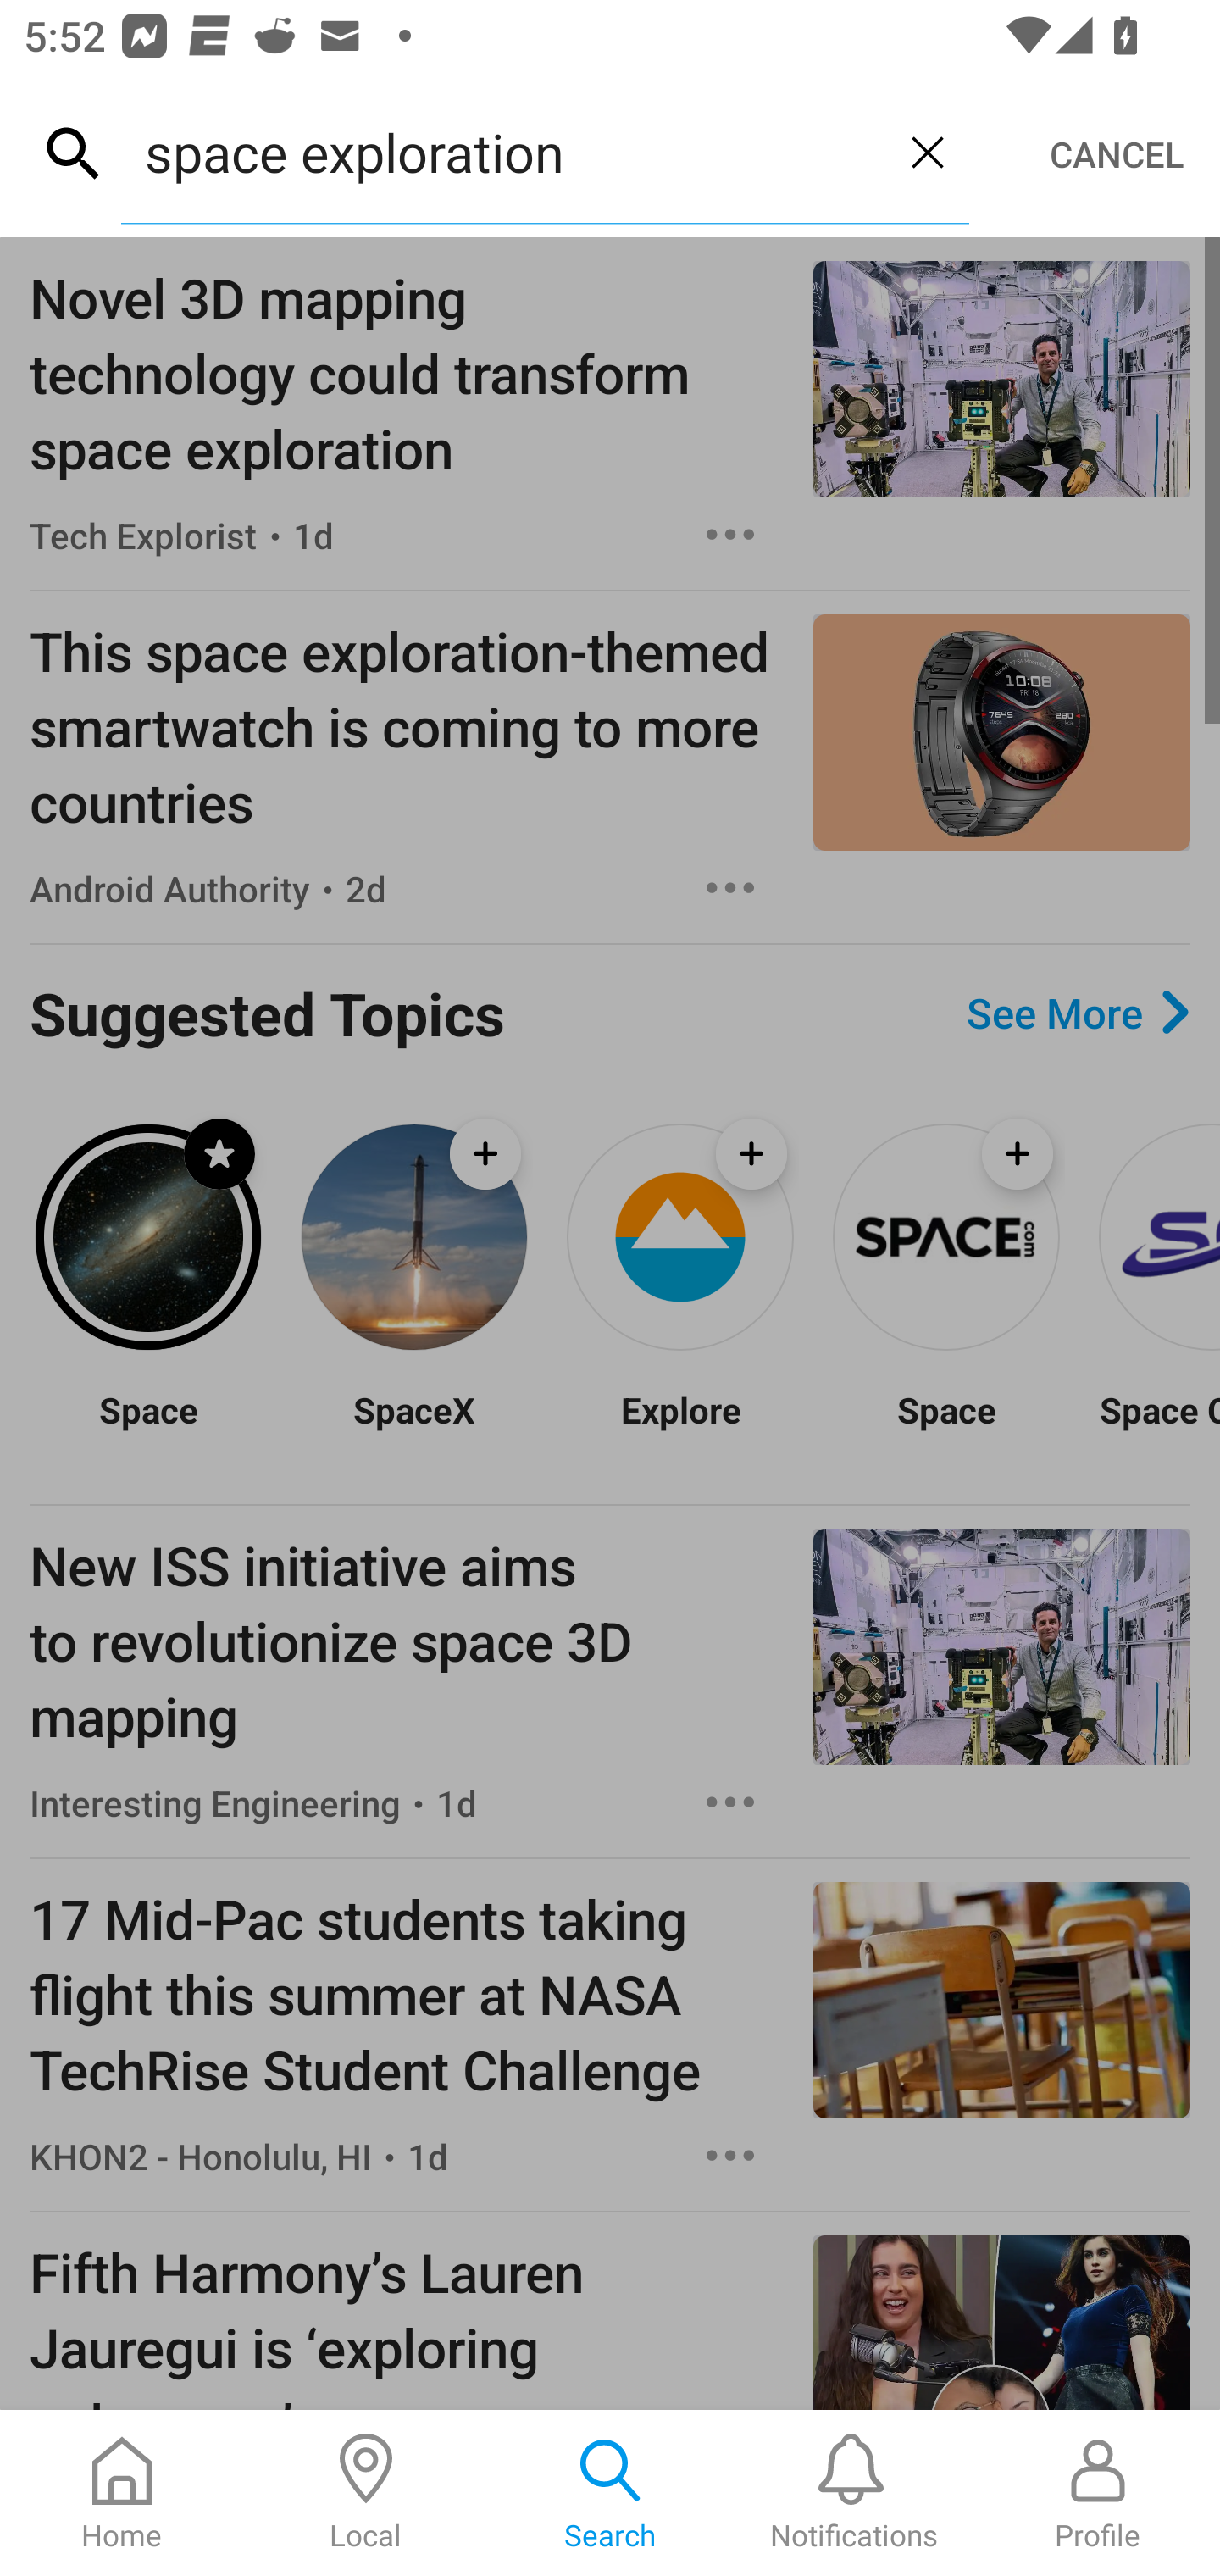 Image resolution: width=1220 pixels, height=2576 pixels. I want to click on Local, so click(366, 2493).